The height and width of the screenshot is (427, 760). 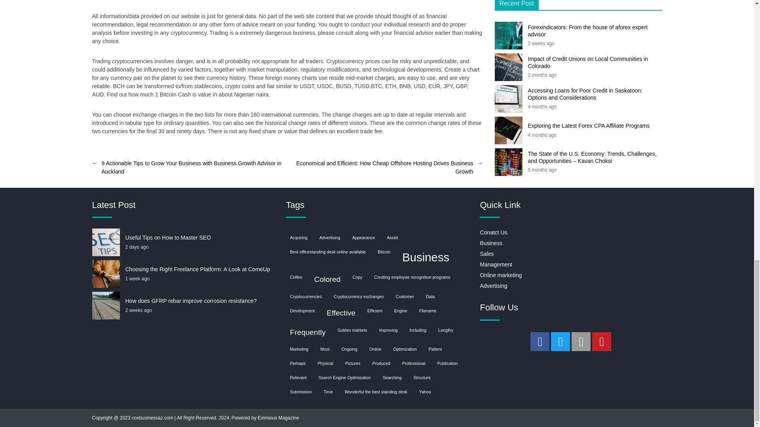 I want to click on Pinterest, so click(x=601, y=342).